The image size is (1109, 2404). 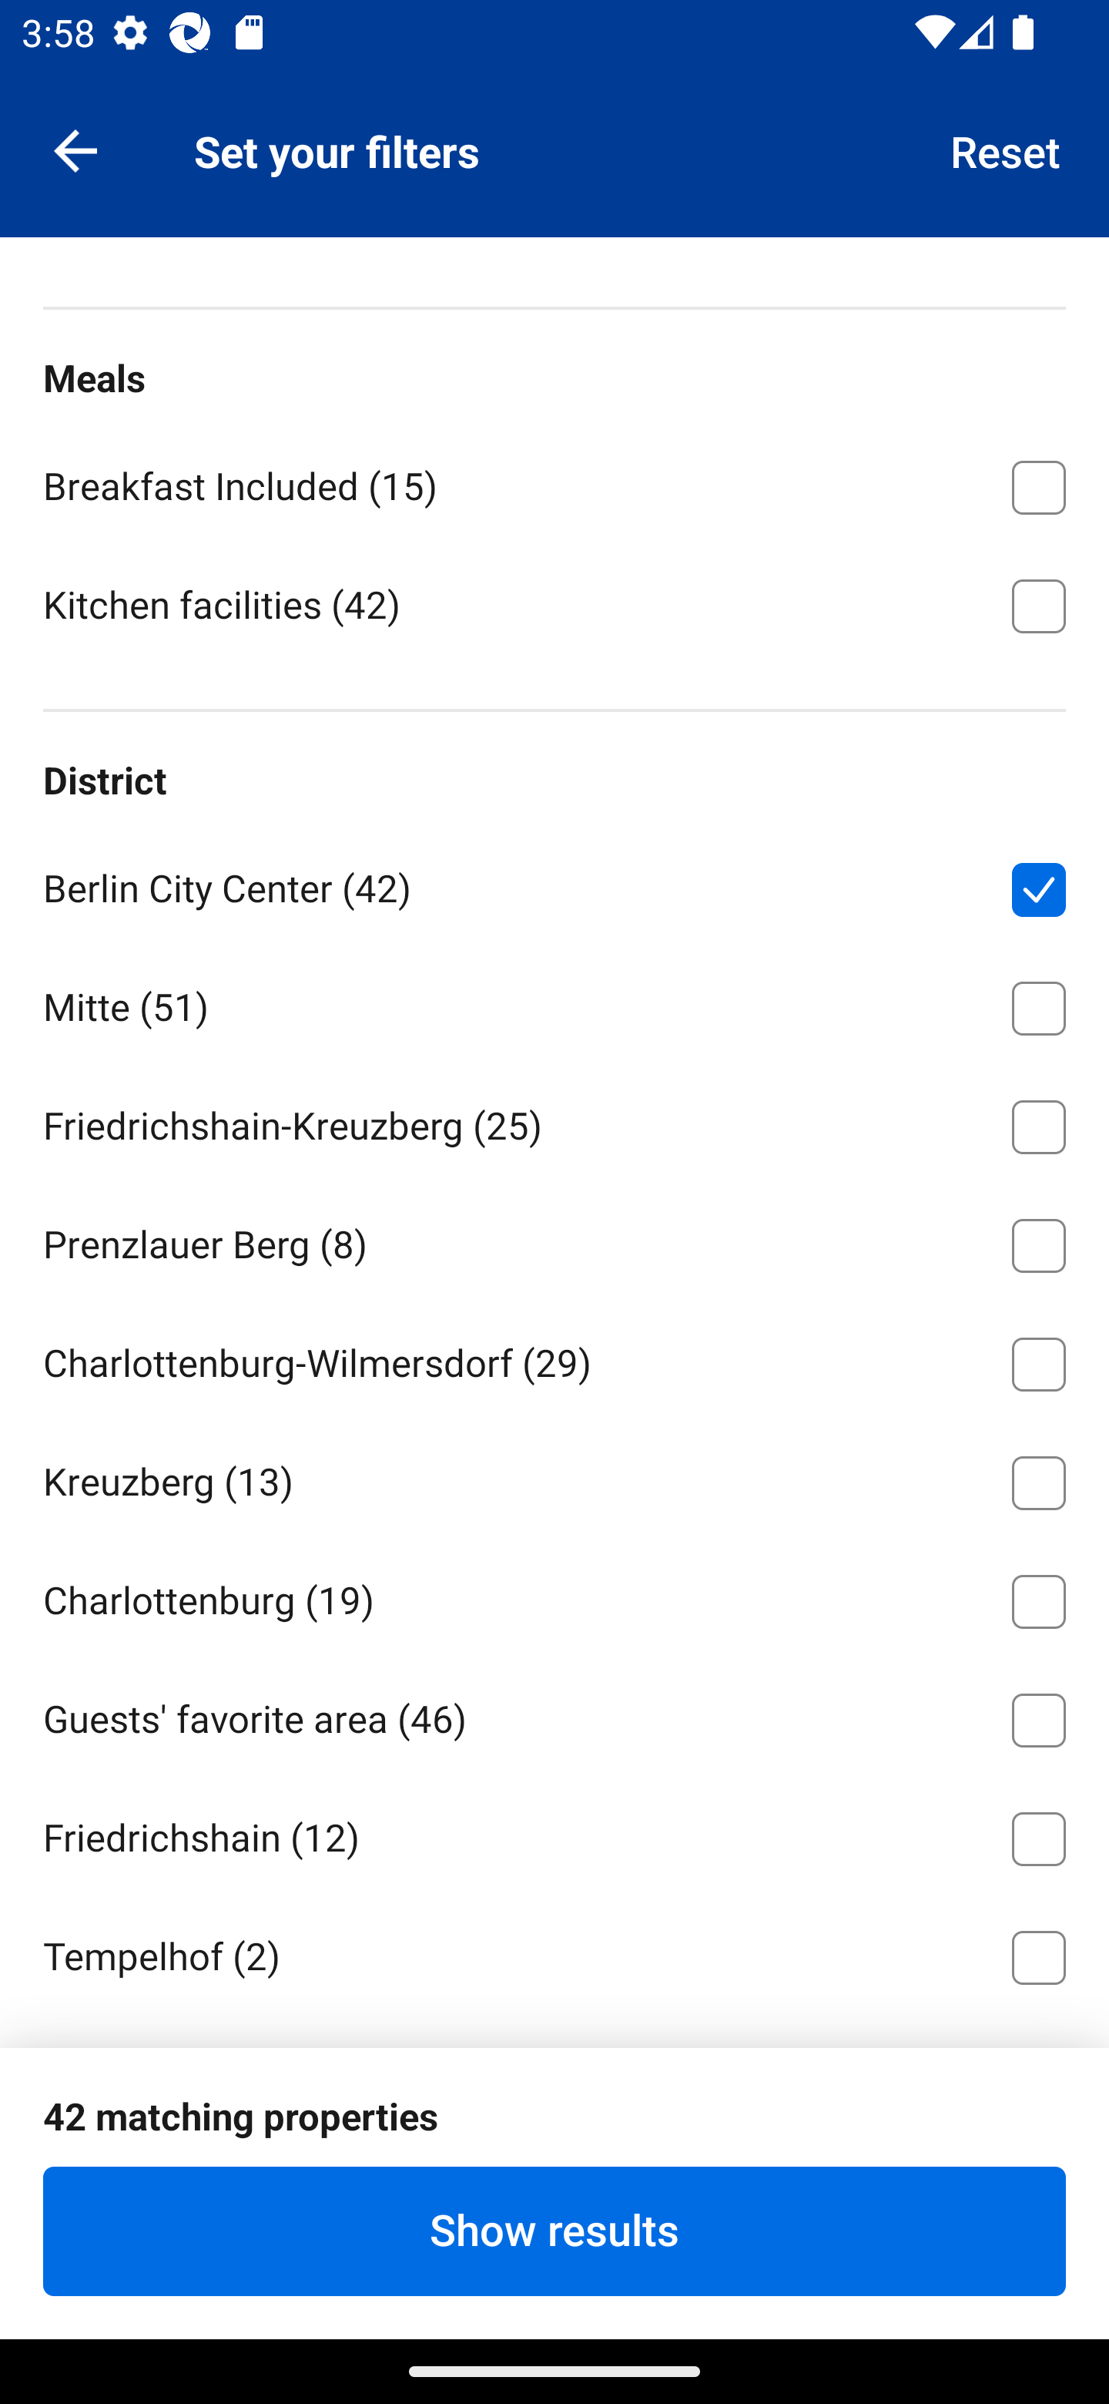 I want to click on Navigate up, so click(x=75, y=149).